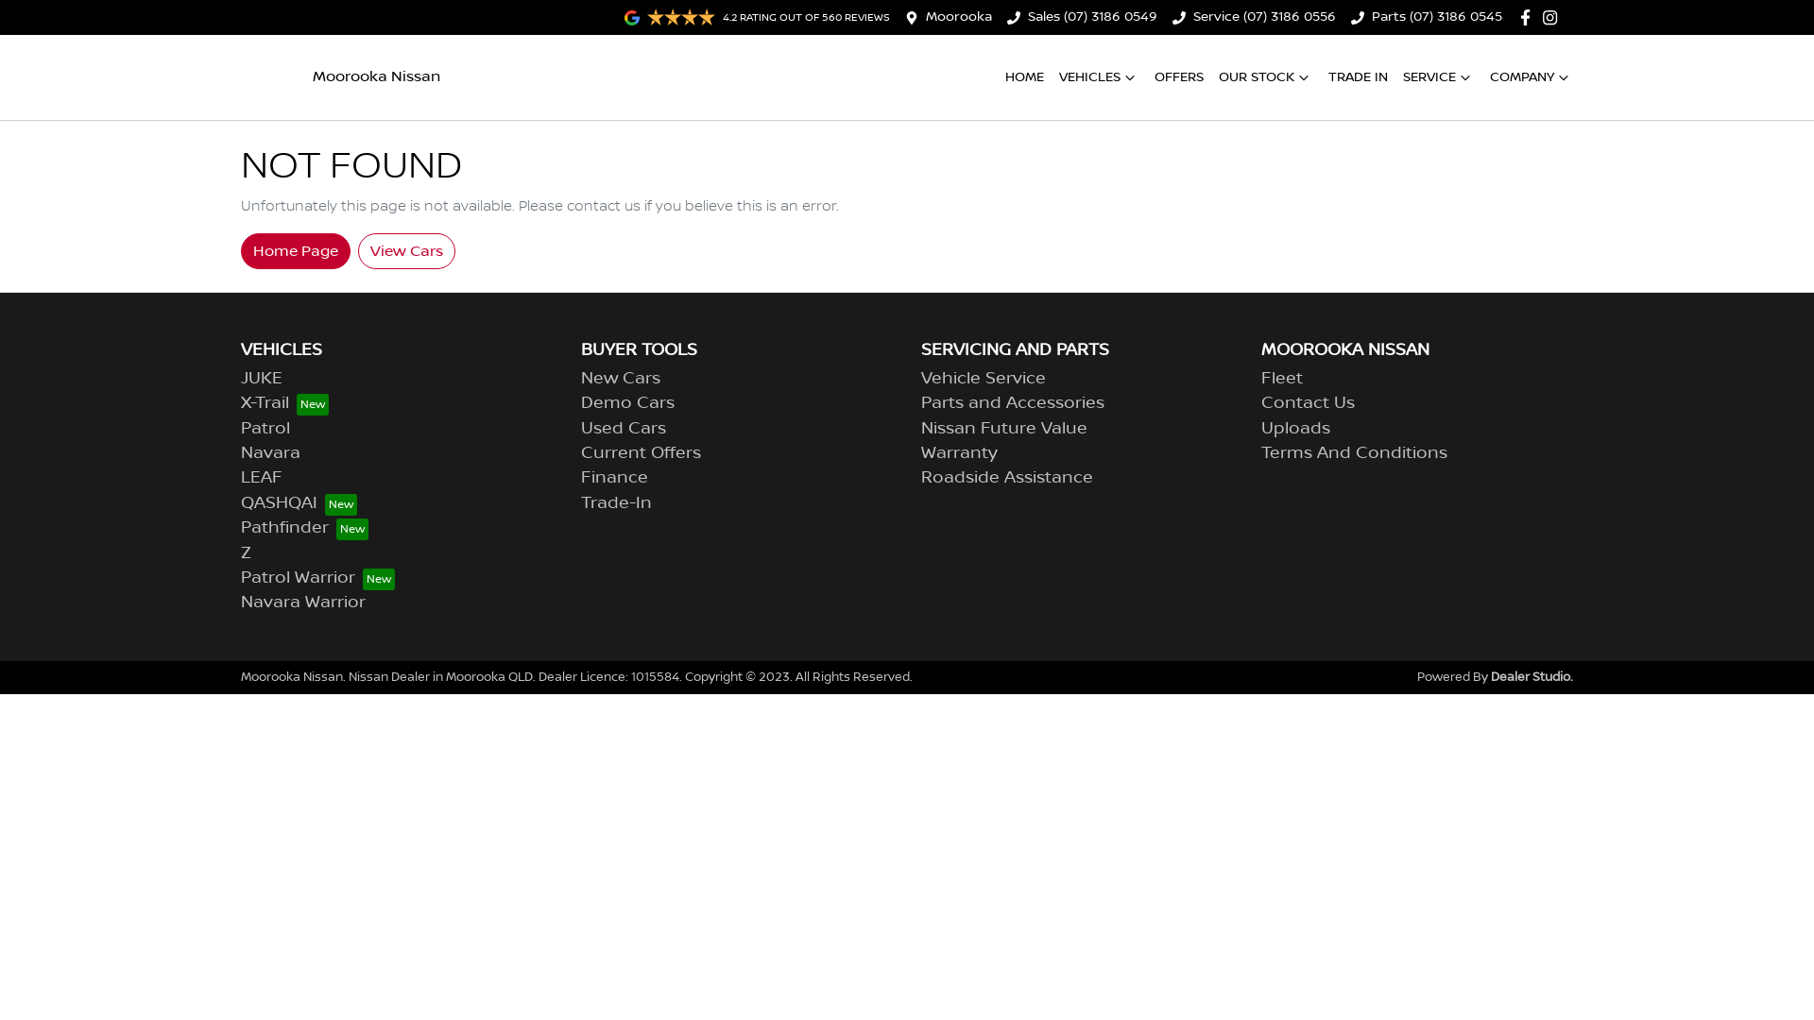  Describe the element at coordinates (1355, 453) in the screenshot. I see `Terms And Conditions` at that location.